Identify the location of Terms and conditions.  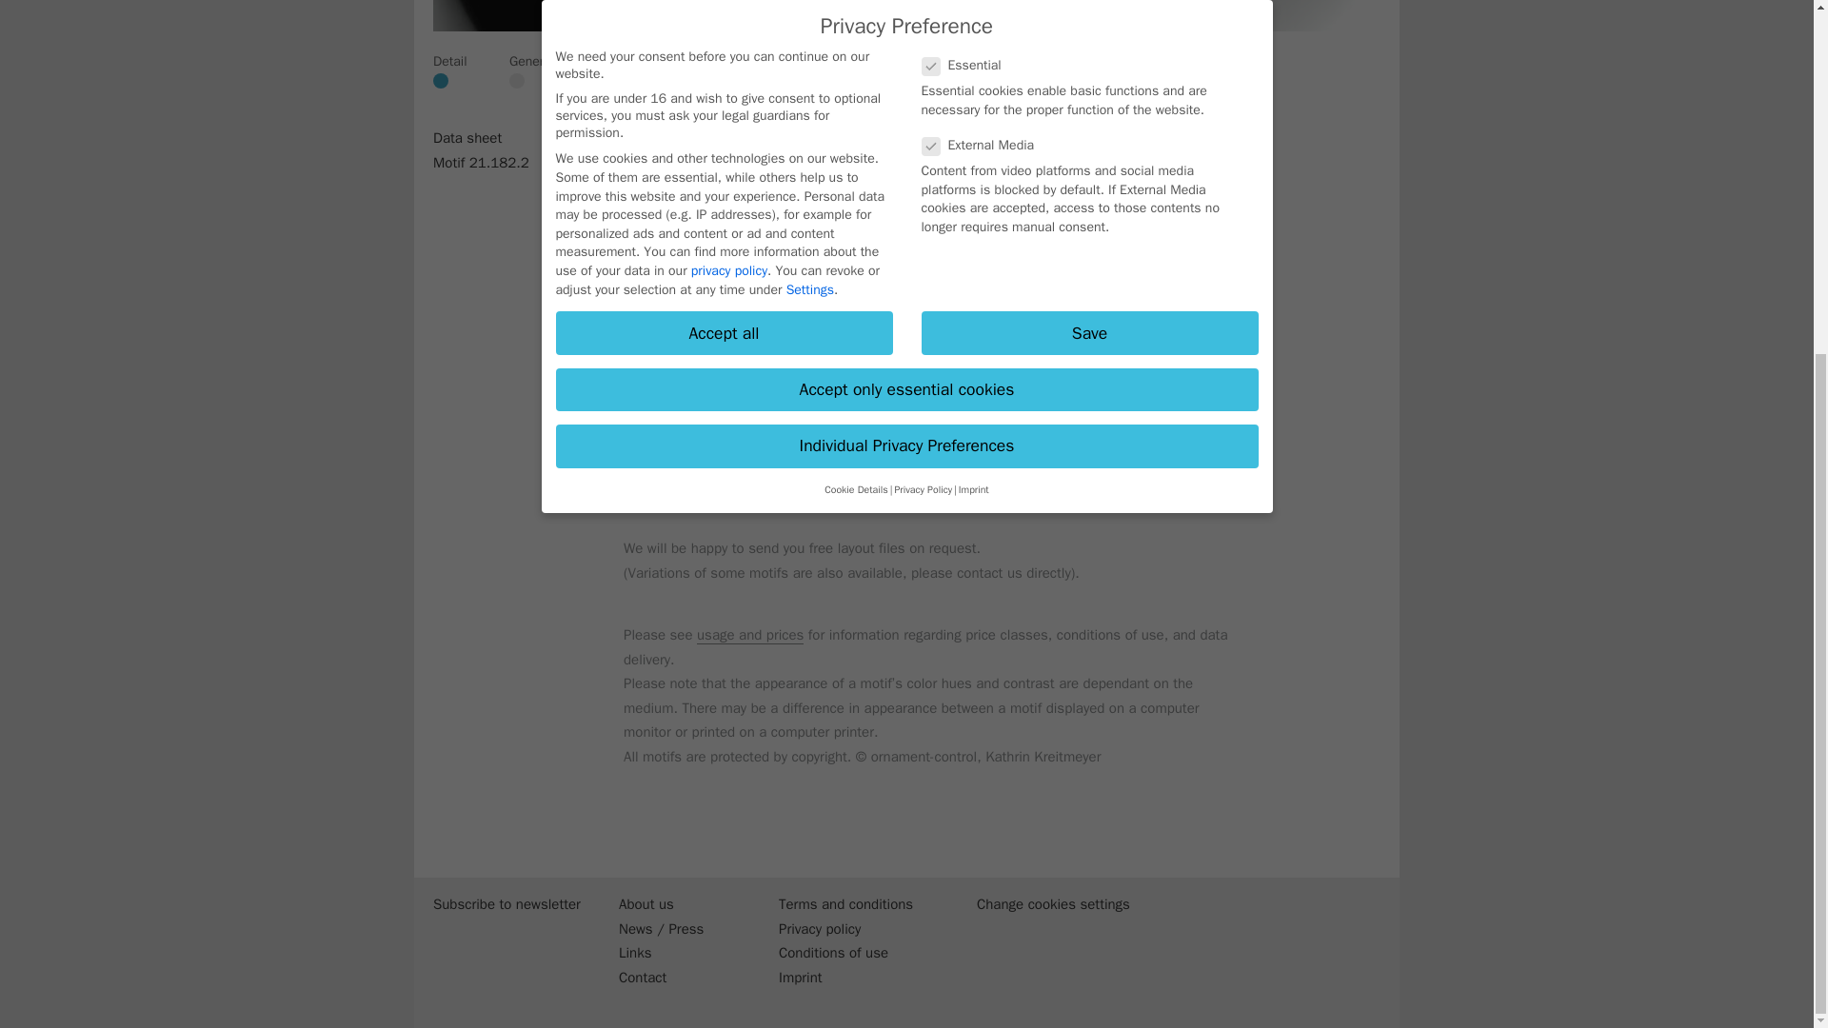
(854, 905).